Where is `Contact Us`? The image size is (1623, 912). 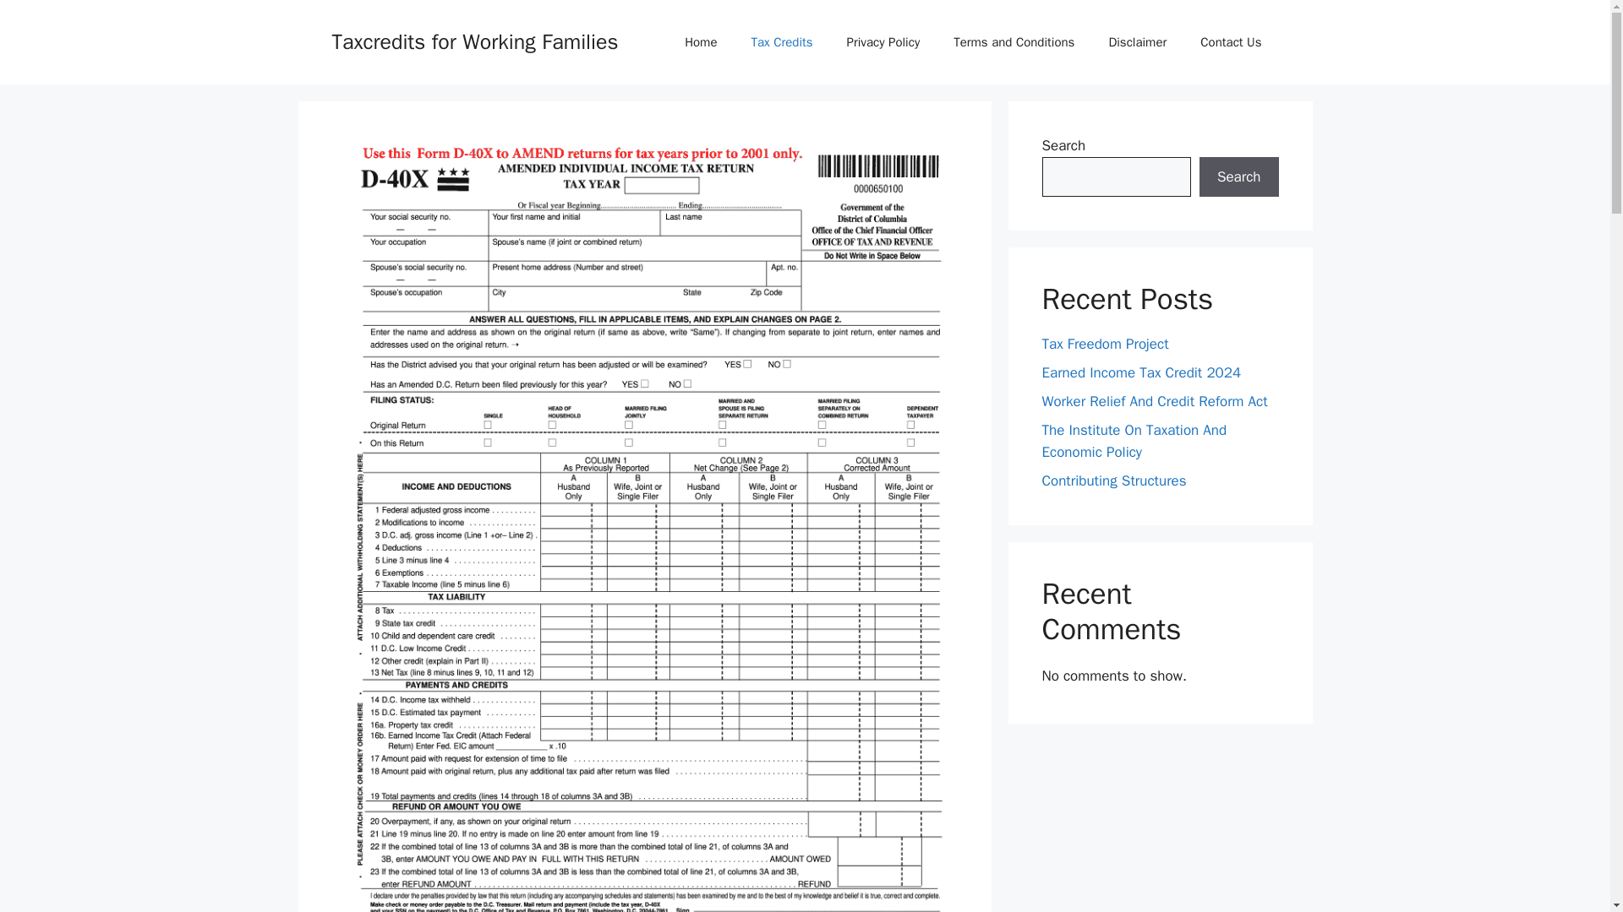 Contact Us is located at coordinates (1231, 42).